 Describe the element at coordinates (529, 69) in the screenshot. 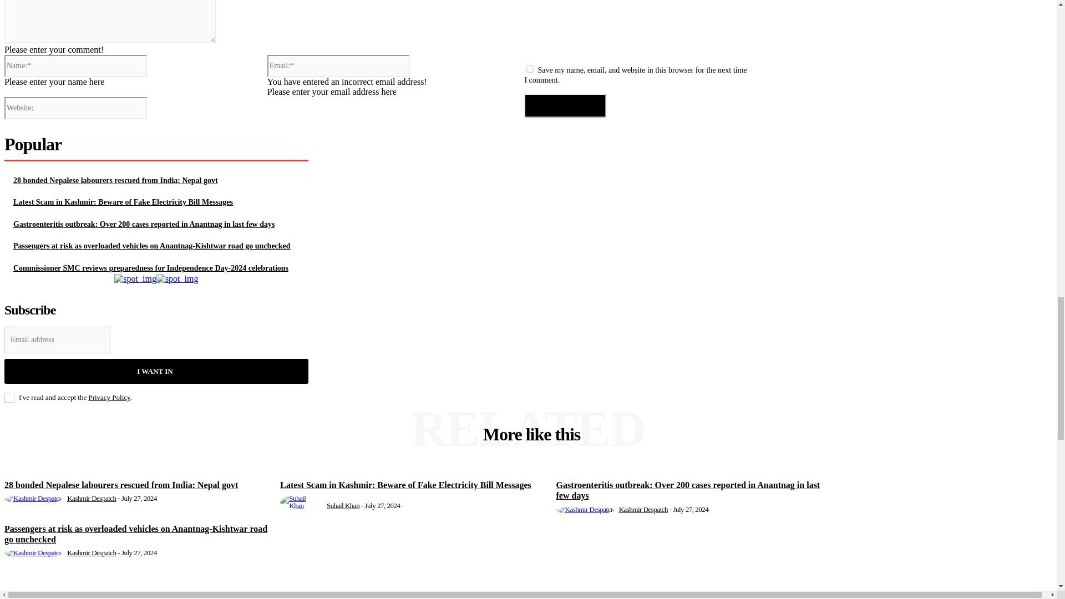

I see `yes` at that location.